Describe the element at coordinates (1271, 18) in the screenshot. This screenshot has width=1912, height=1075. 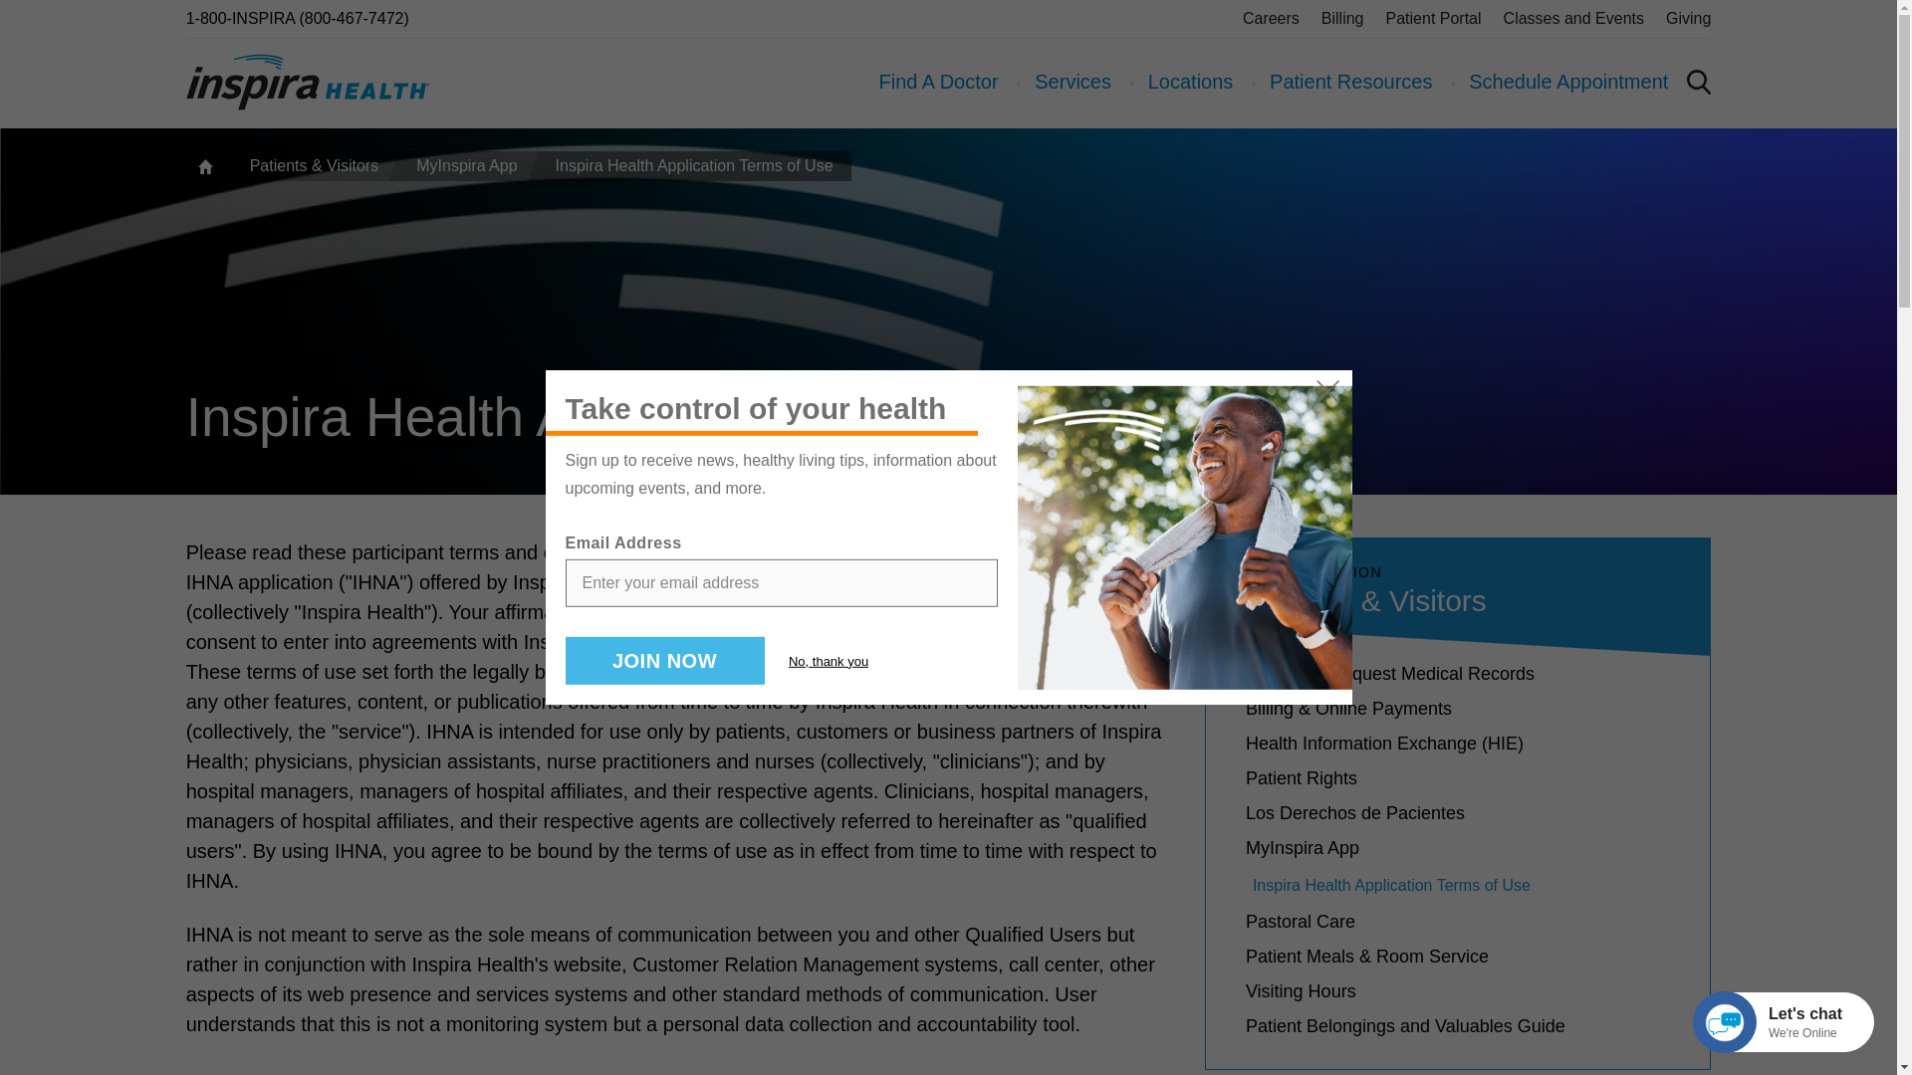
I see `Careers` at that location.